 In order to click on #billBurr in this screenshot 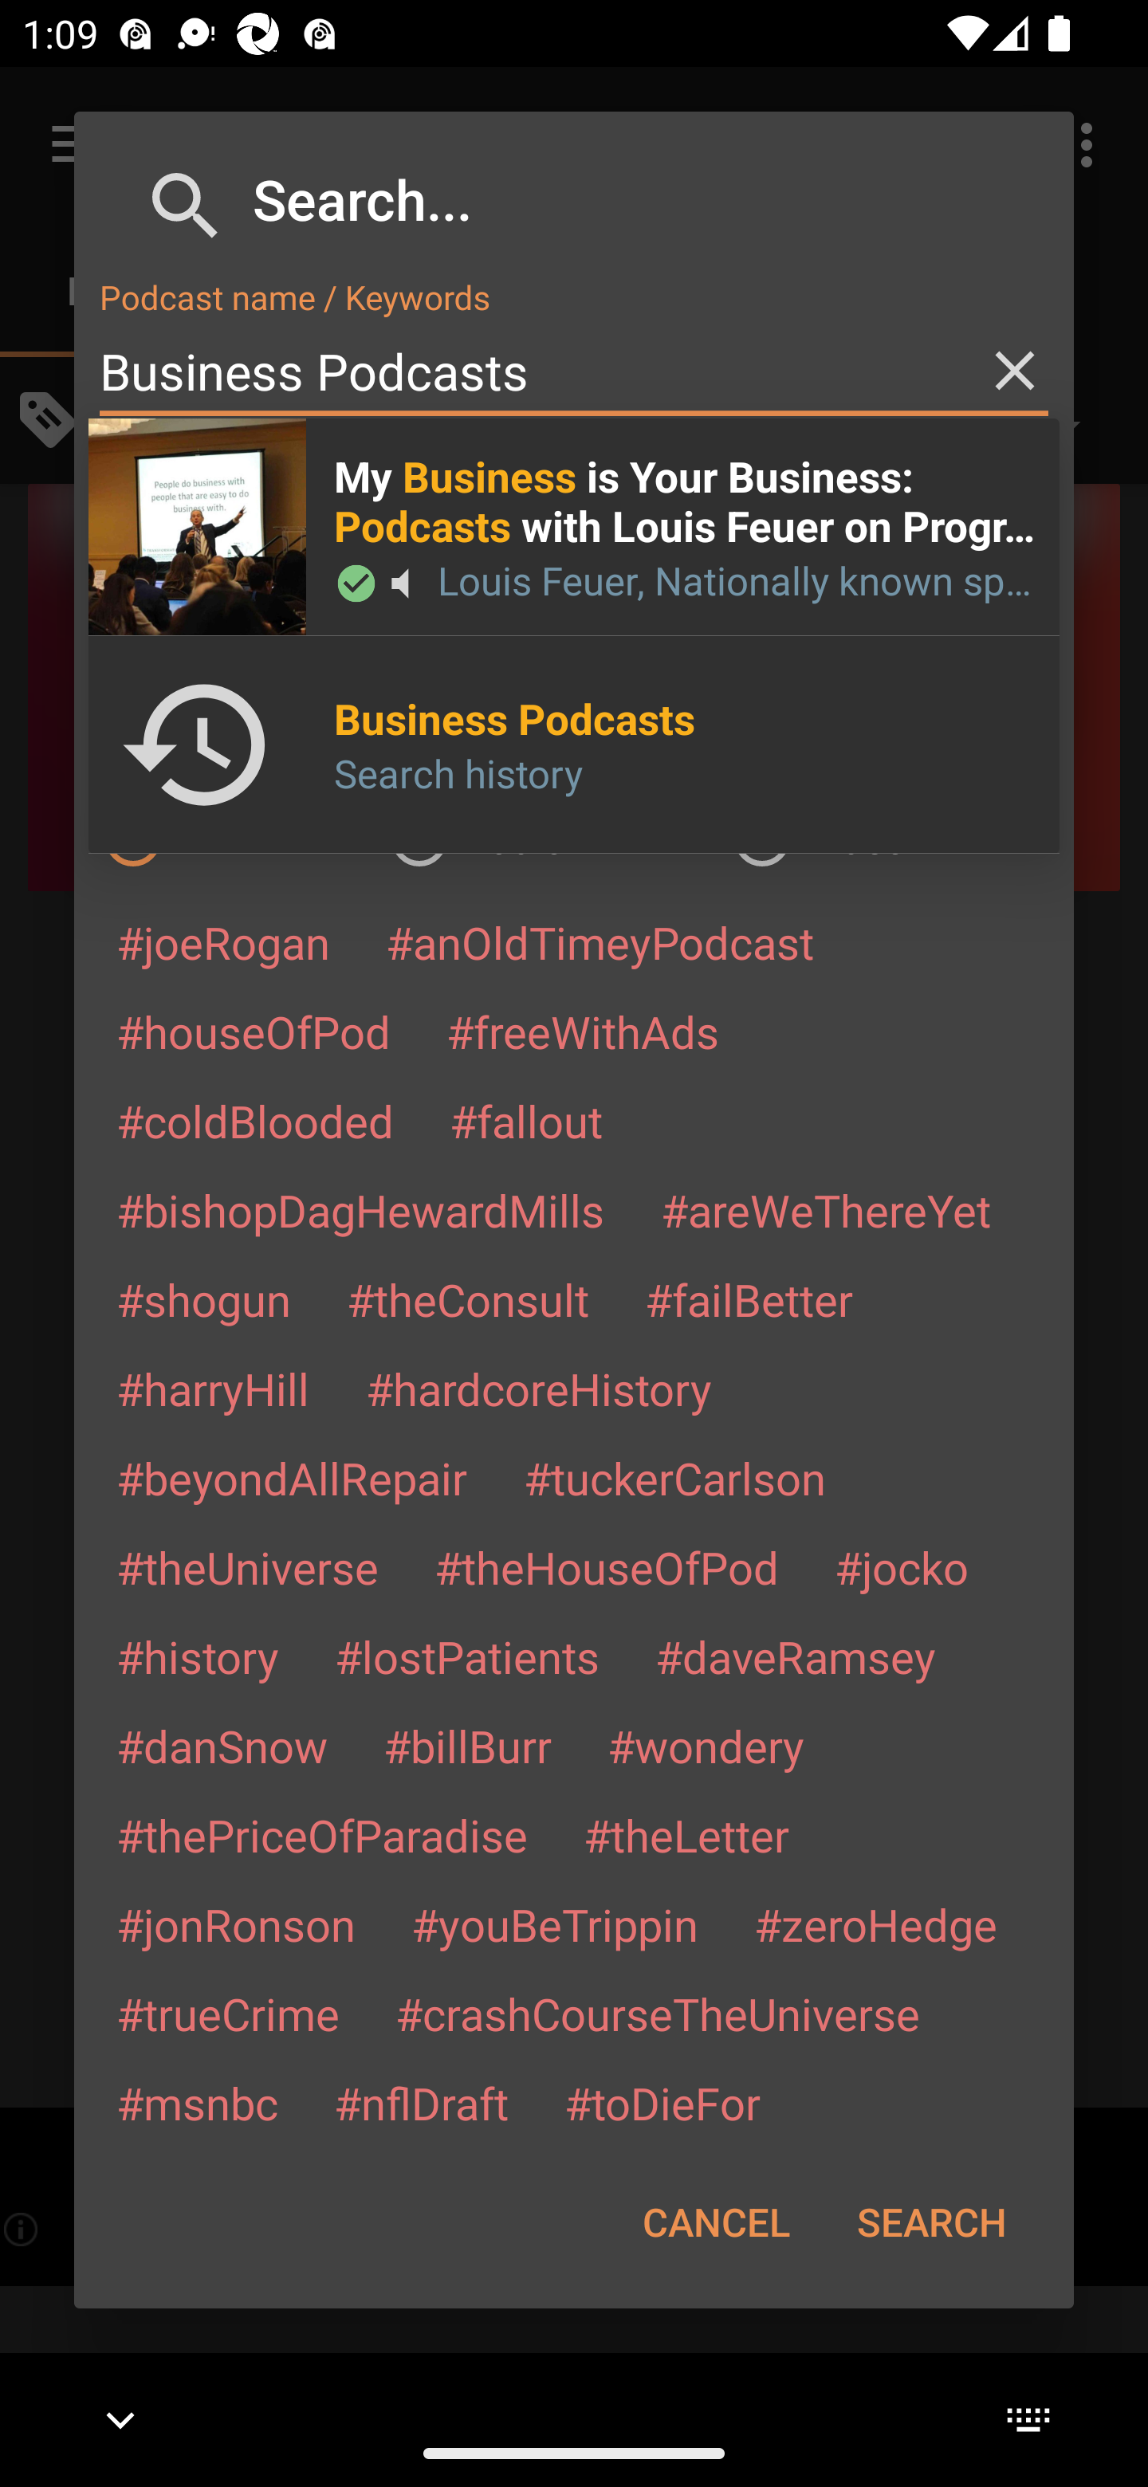, I will do `click(467, 1746)`.